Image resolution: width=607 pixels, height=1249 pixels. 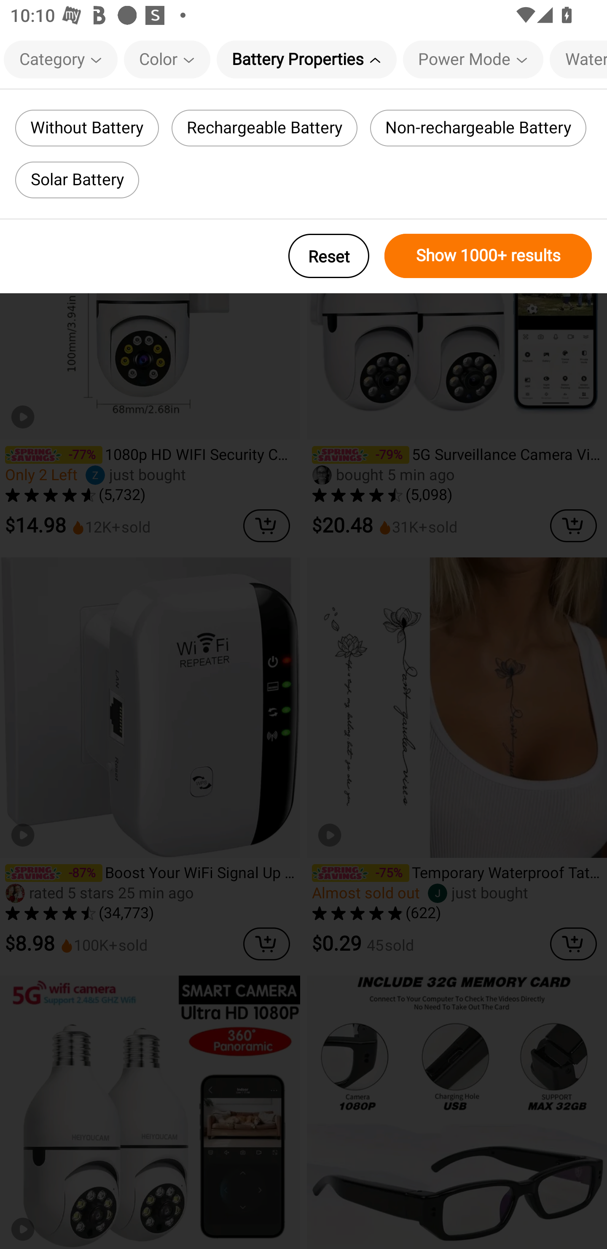 What do you see at coordinates (77, 180) in the screenshot?
I see `Solar Battery` at bounding box center [77, 180].